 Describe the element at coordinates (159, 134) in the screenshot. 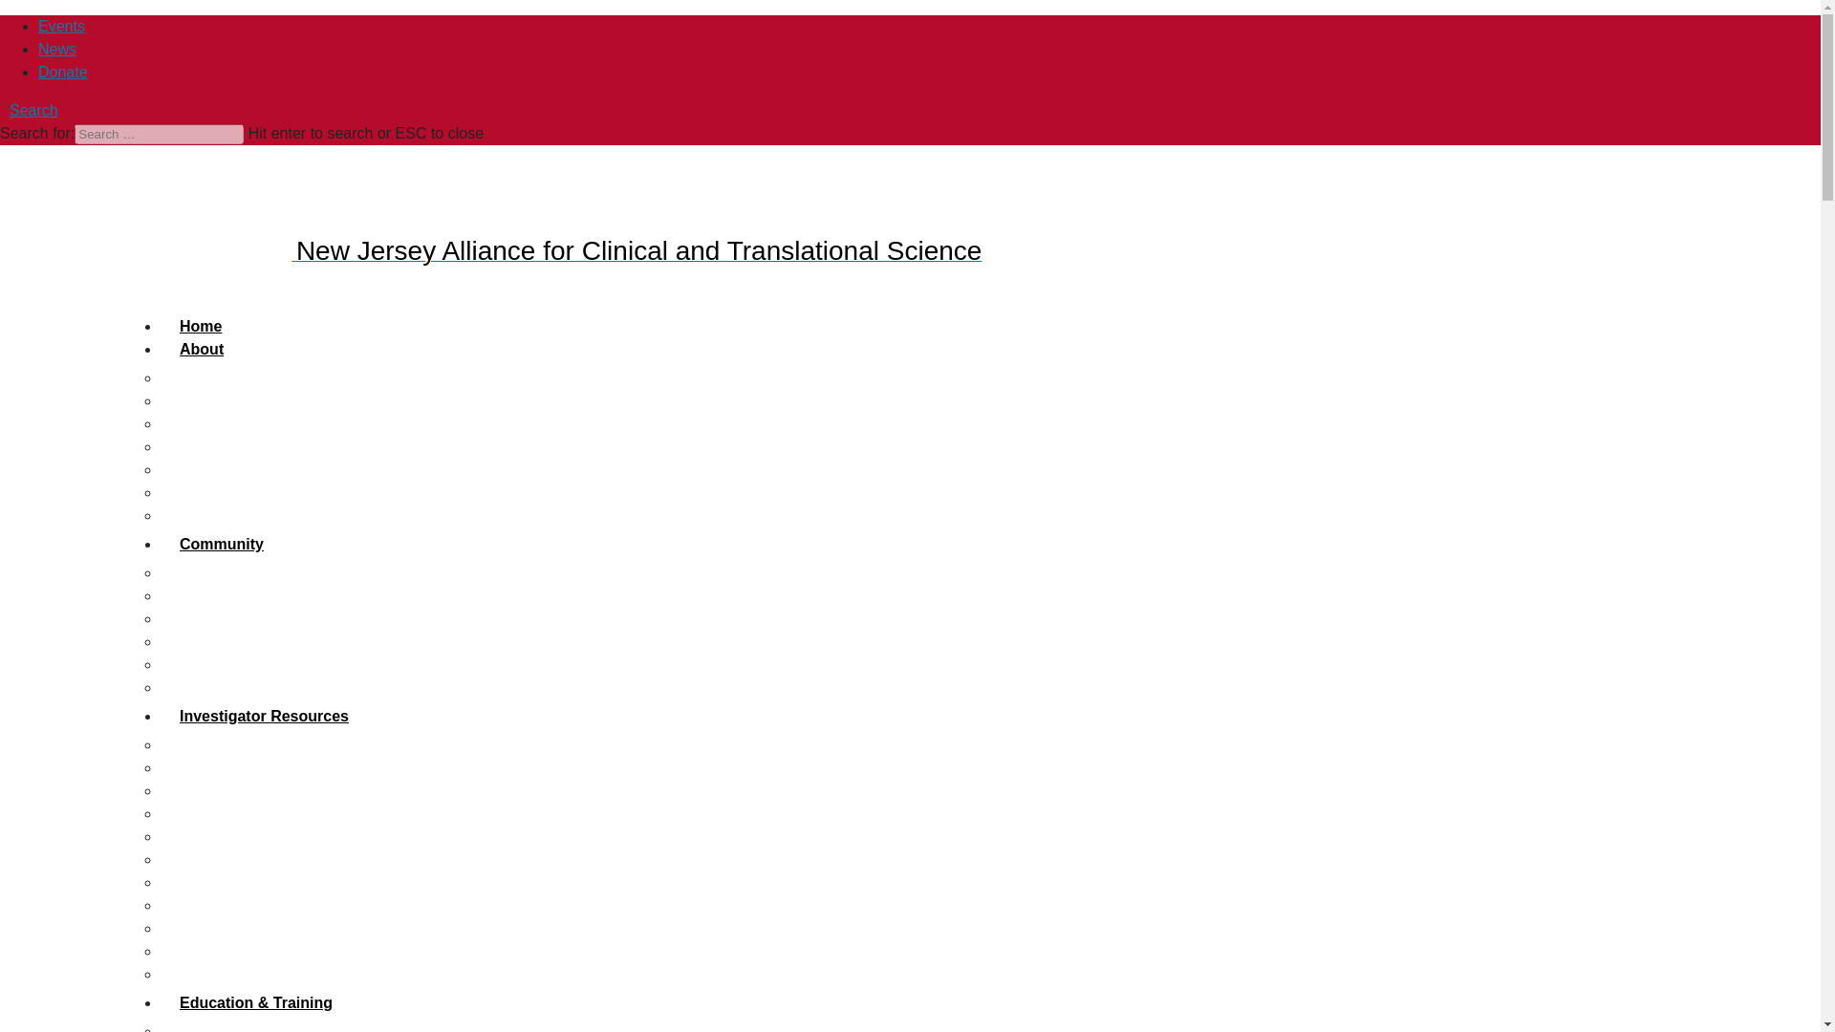

I see `Search for:` at that location.